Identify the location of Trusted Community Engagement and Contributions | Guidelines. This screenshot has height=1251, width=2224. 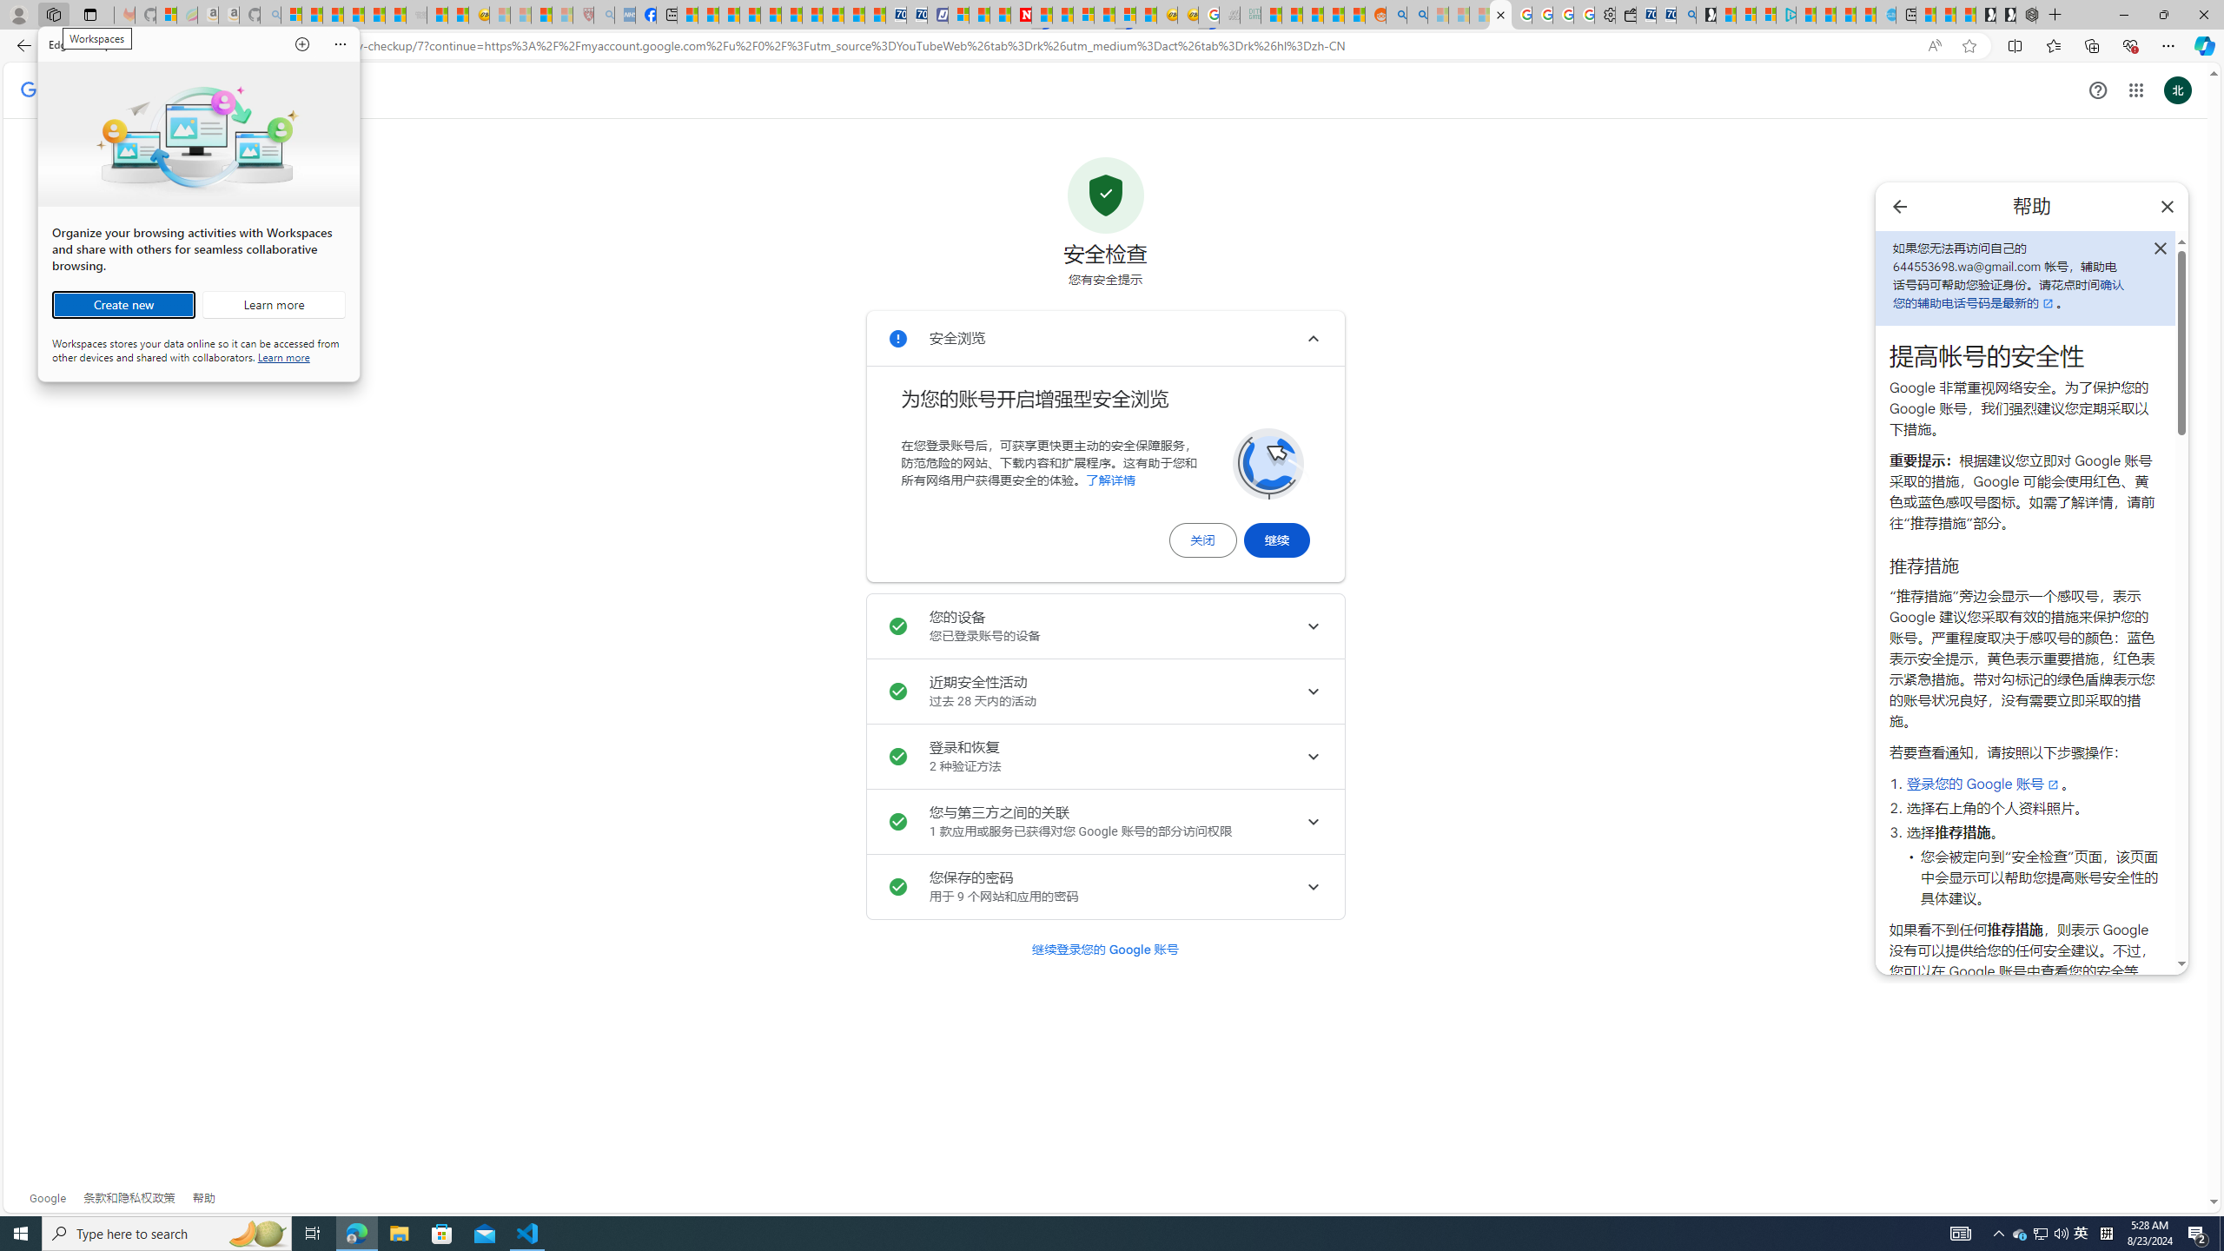
(1042, 15).